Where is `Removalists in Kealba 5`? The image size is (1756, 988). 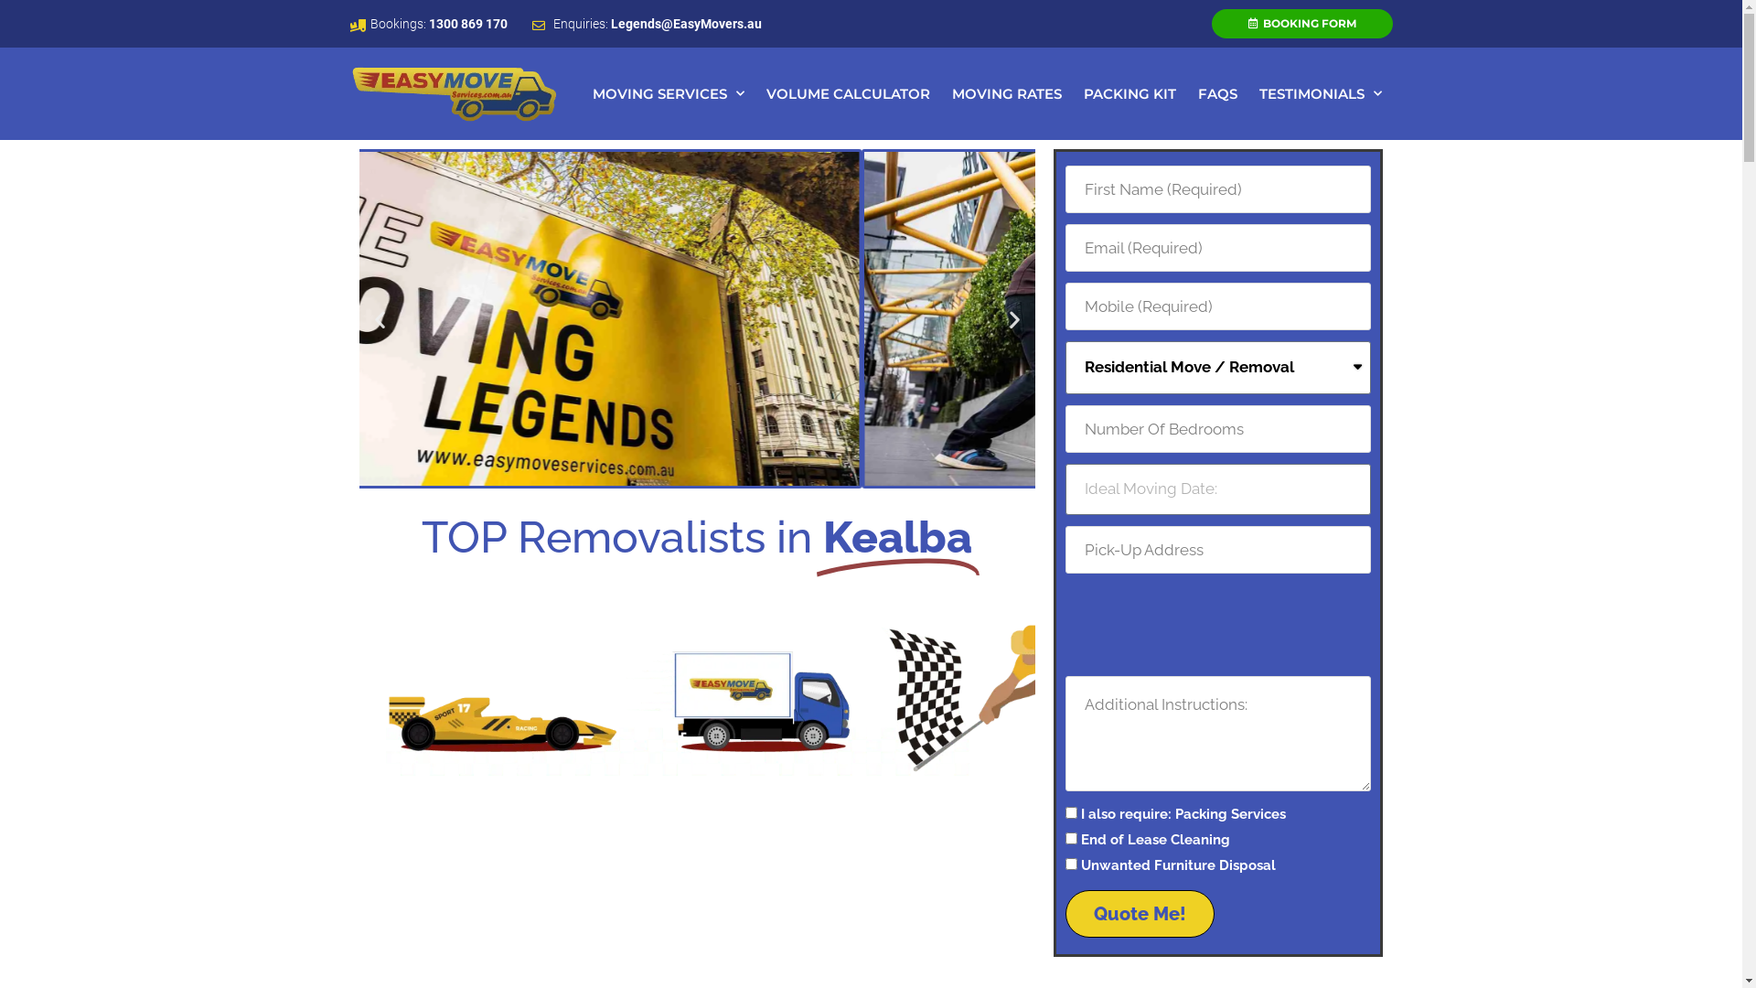 Removalists in Kealba 5 is located at coordinates (697, 719).